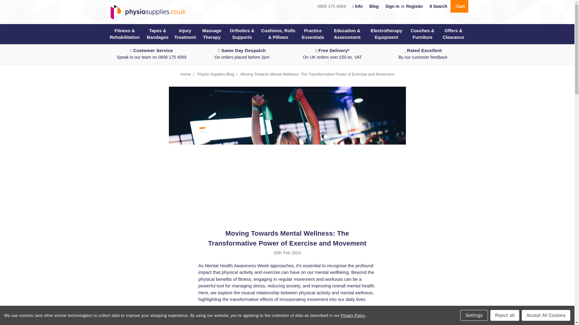 This screenshot has height=325, width=579. What do you see at coordinates (332, 6) in the screenshot?
I see `0808 175 4569` at bounding box center [332, 6].